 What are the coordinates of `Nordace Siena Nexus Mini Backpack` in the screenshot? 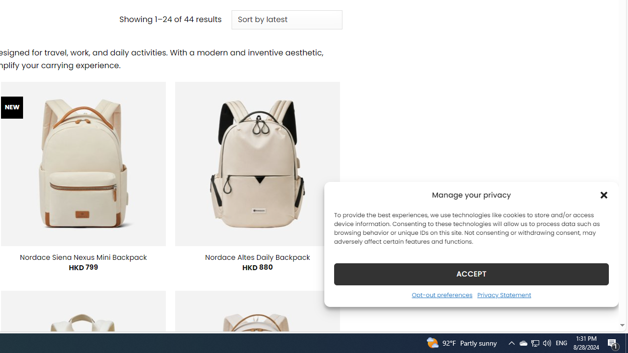 It's located at (83, 257).